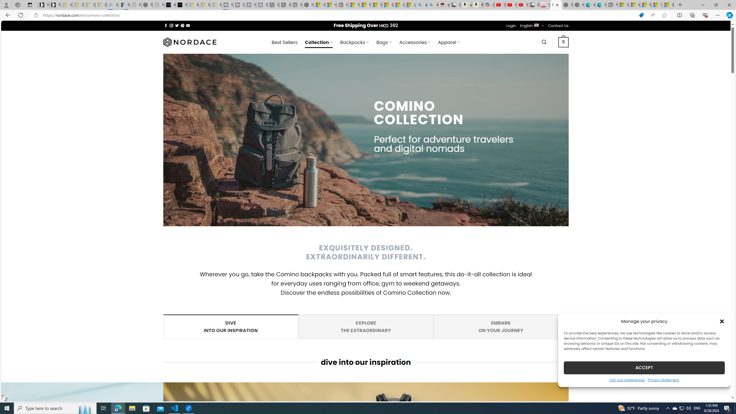 This screenshot has width=736, height=414. Describe the element at coordinates (171, 25) in the screenshot. I see `Follow on Instagram` at that location.